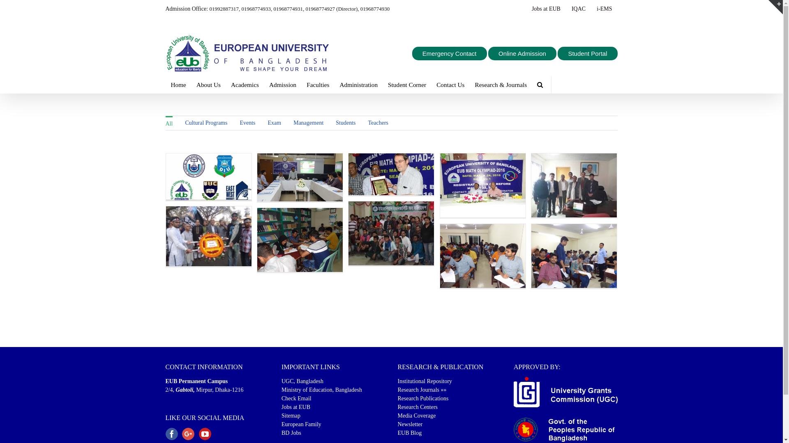  What do you see at coordinates (450, 84) in the screenshot?
I see `Contact Us` at bounding box center [450, 84].